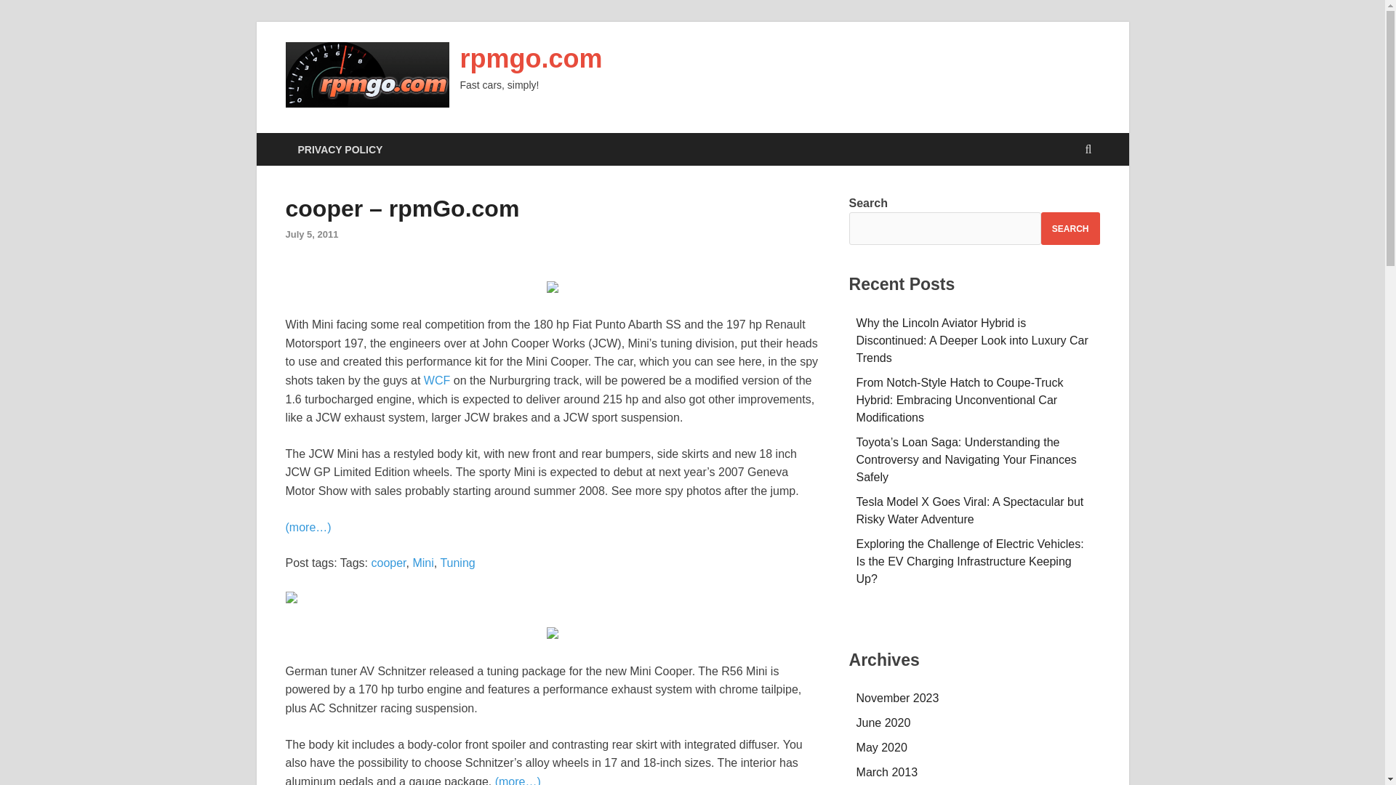 The image size is (1396, 785). Describe the element at coordinates (388, 563) in the screenshot. I see `cooper` at that location.